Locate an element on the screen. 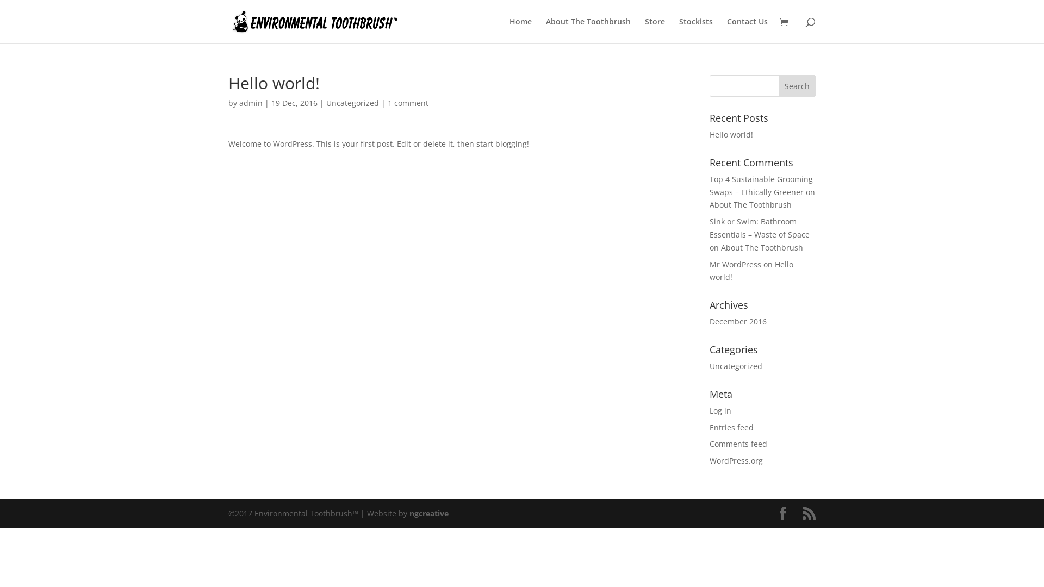 The height and width of the screenshot is (587, 1044). ngcreative is located at coordinates (429, 513).